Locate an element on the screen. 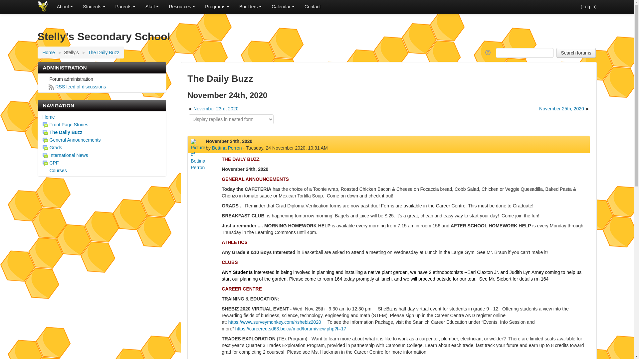 The height and width of the screenshot is (359, 639). Students is located at coordinates (94, 7).